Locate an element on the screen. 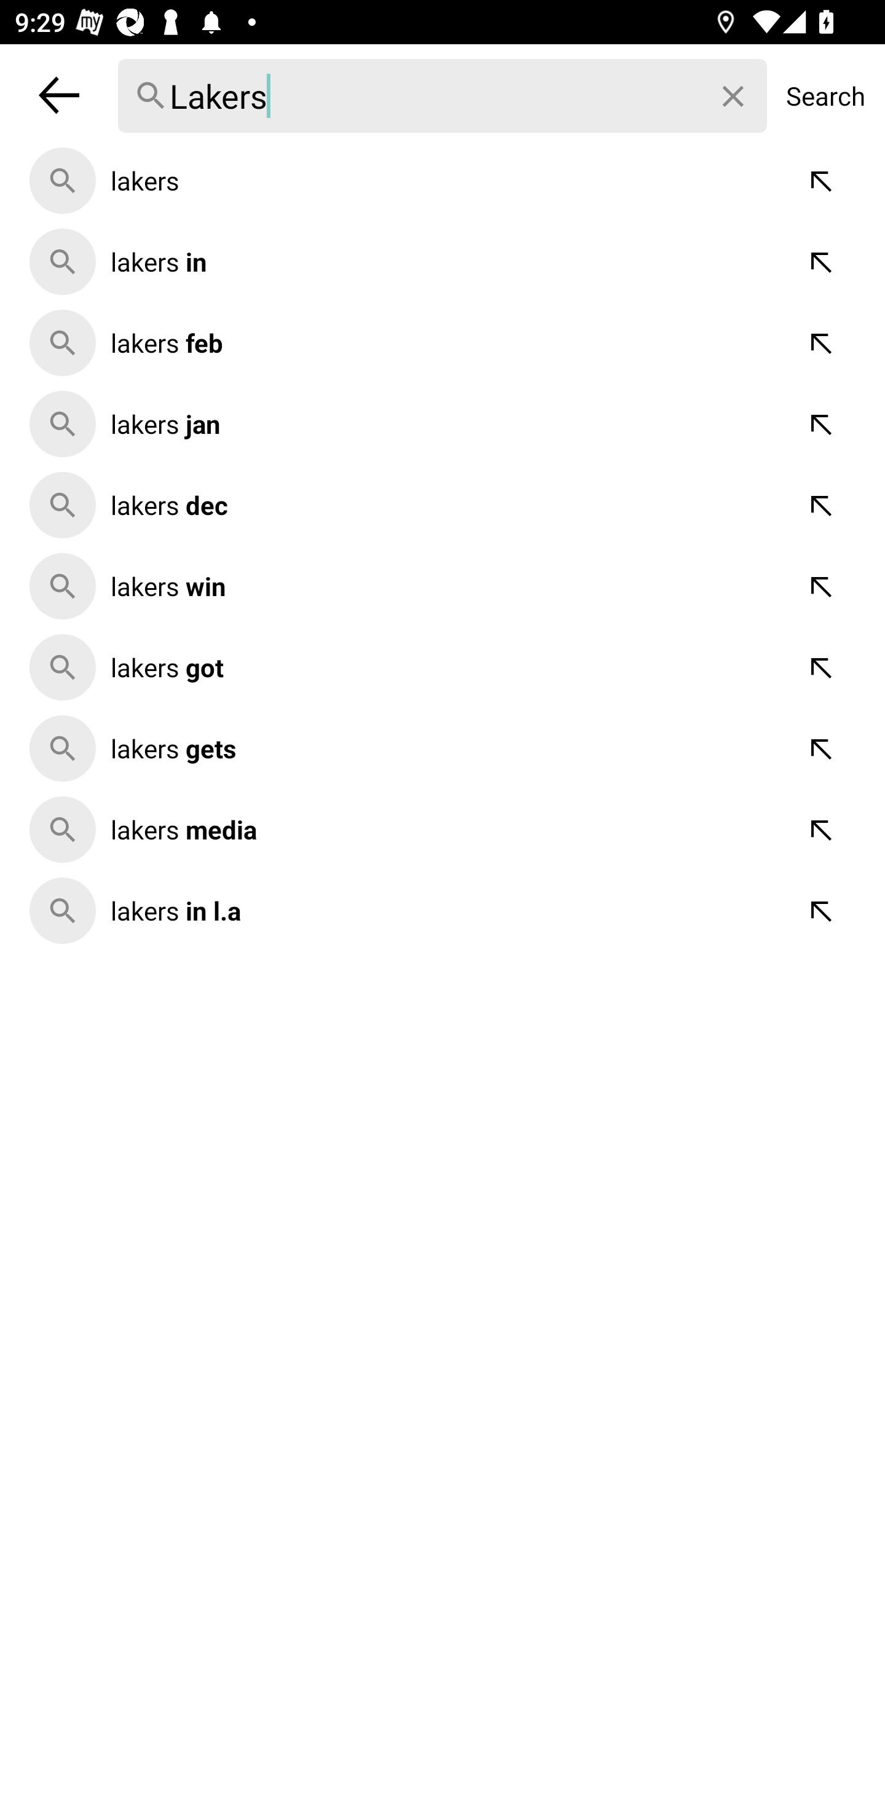 The height and width of the screenshot is (1819, 885). search lakers in Fill in lakers in is located at coordinates (442, 262).